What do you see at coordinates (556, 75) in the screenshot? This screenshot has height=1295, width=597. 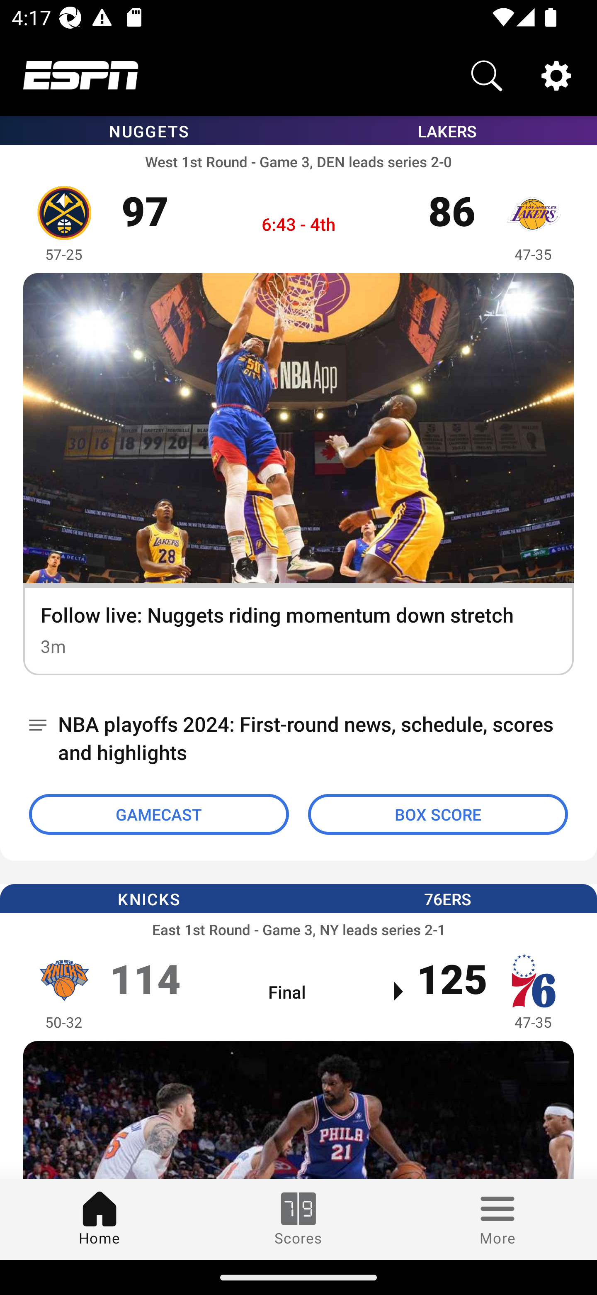 I see `Settings` at bounding box center [556, 75].